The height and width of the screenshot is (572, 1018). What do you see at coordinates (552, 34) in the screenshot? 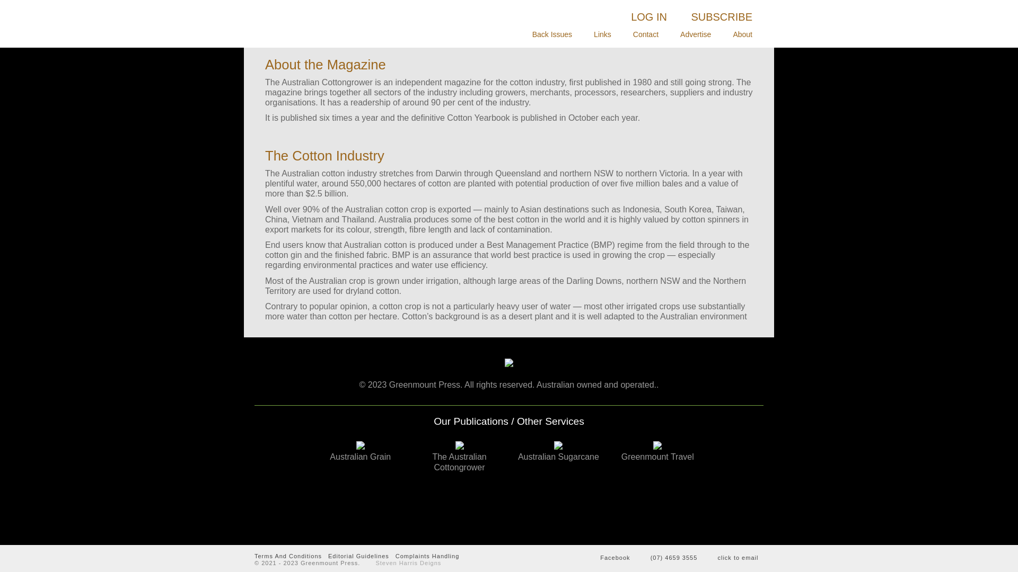
I see `Back Issues` at bounding box center [552, 34].